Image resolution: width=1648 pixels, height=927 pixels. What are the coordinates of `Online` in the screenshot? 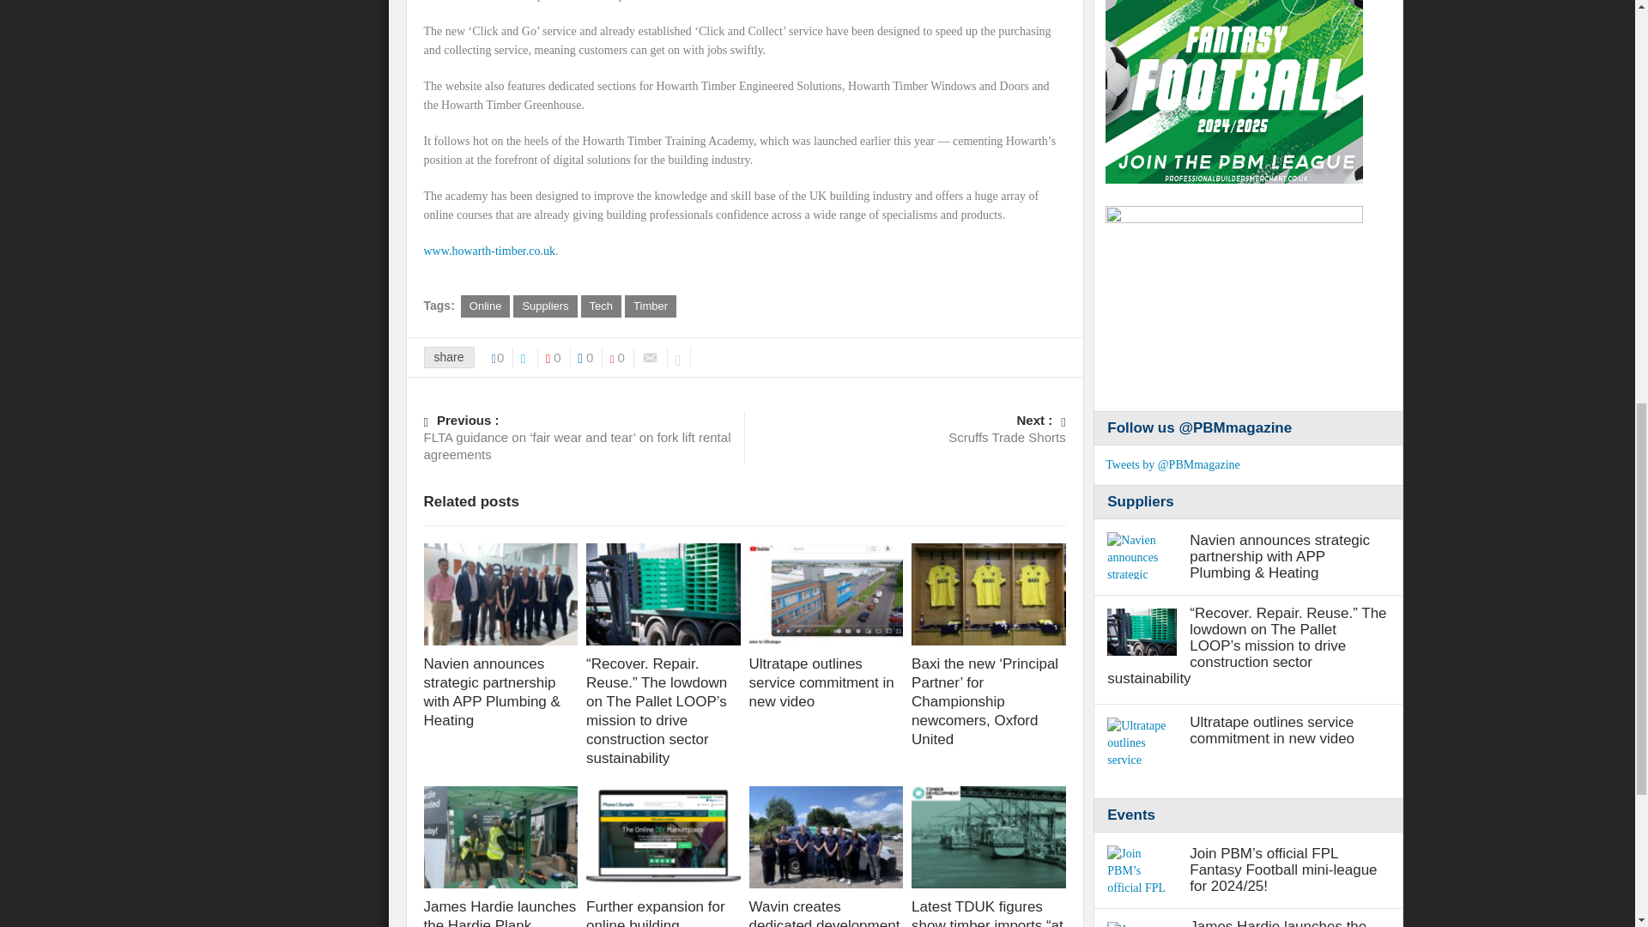 It's located at (486, 306).